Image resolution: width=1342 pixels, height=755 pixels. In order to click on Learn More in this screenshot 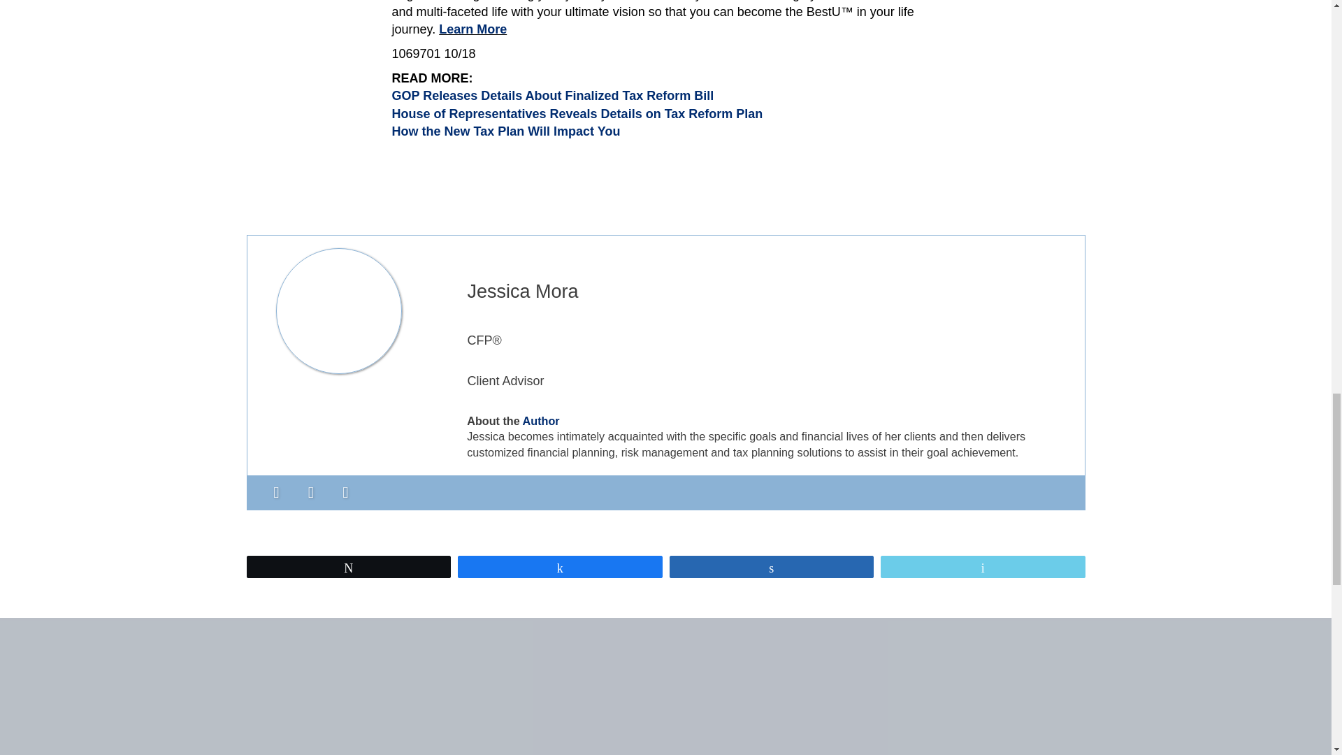, I will do `click(472, 29)`.